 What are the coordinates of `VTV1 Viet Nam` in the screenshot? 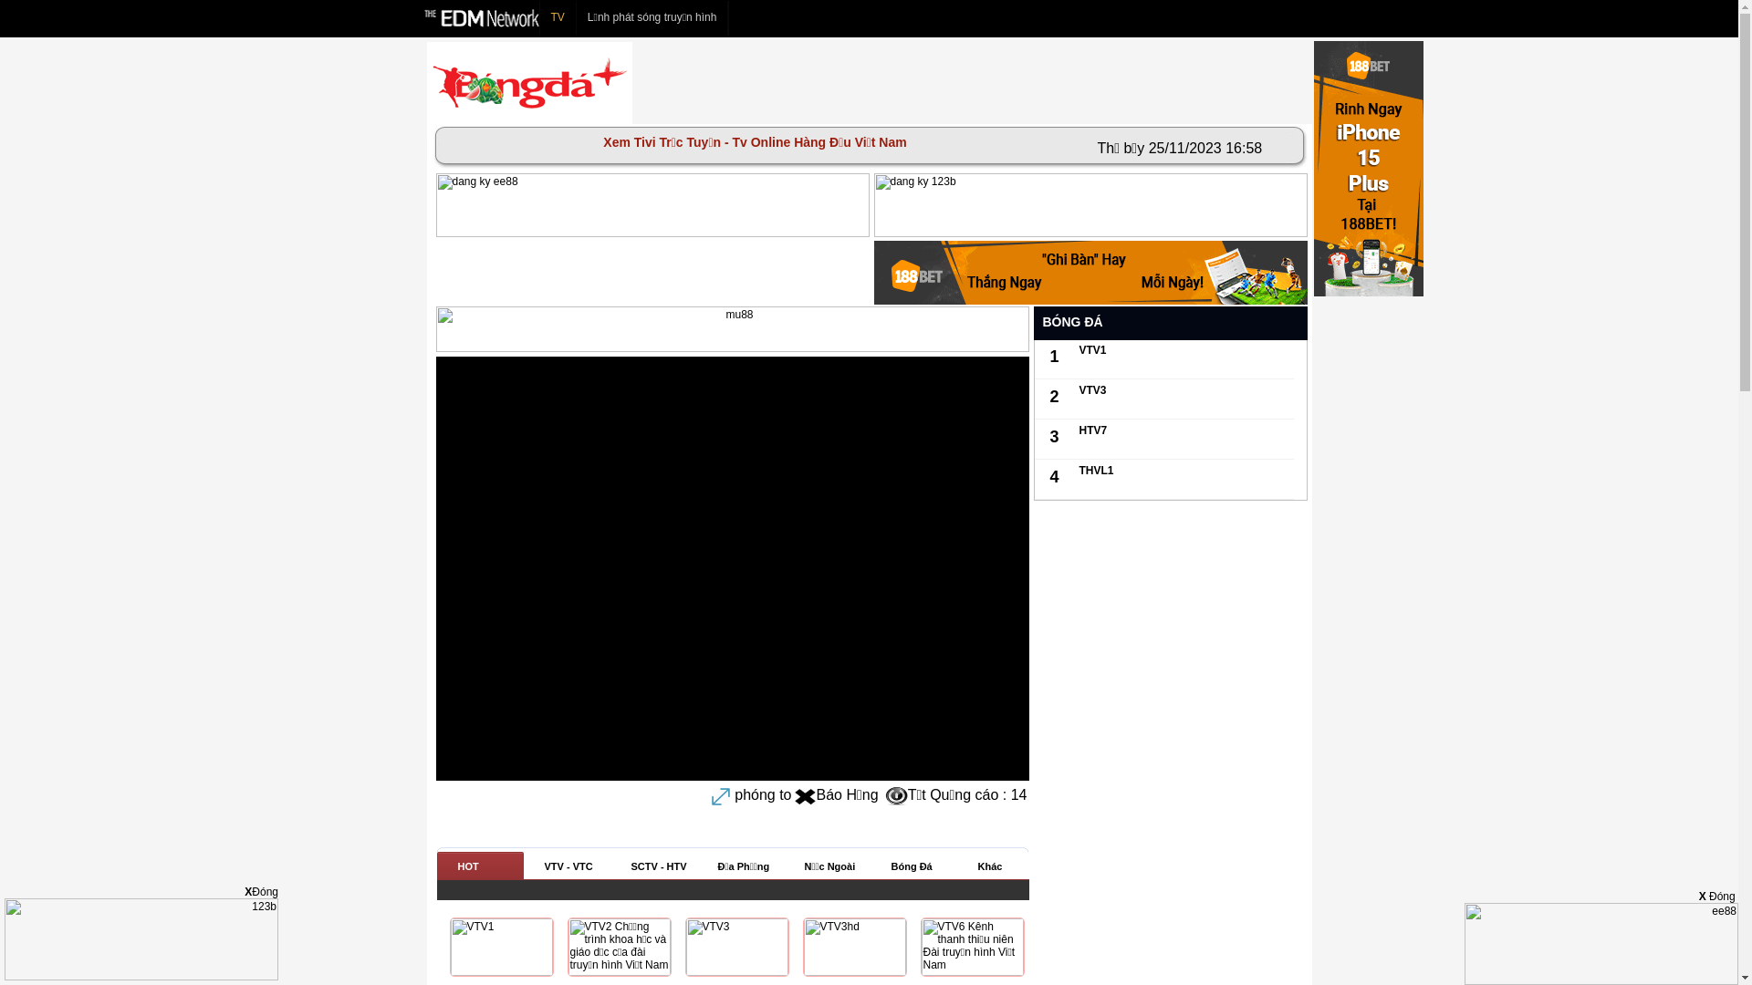 It's located at (500, 972).